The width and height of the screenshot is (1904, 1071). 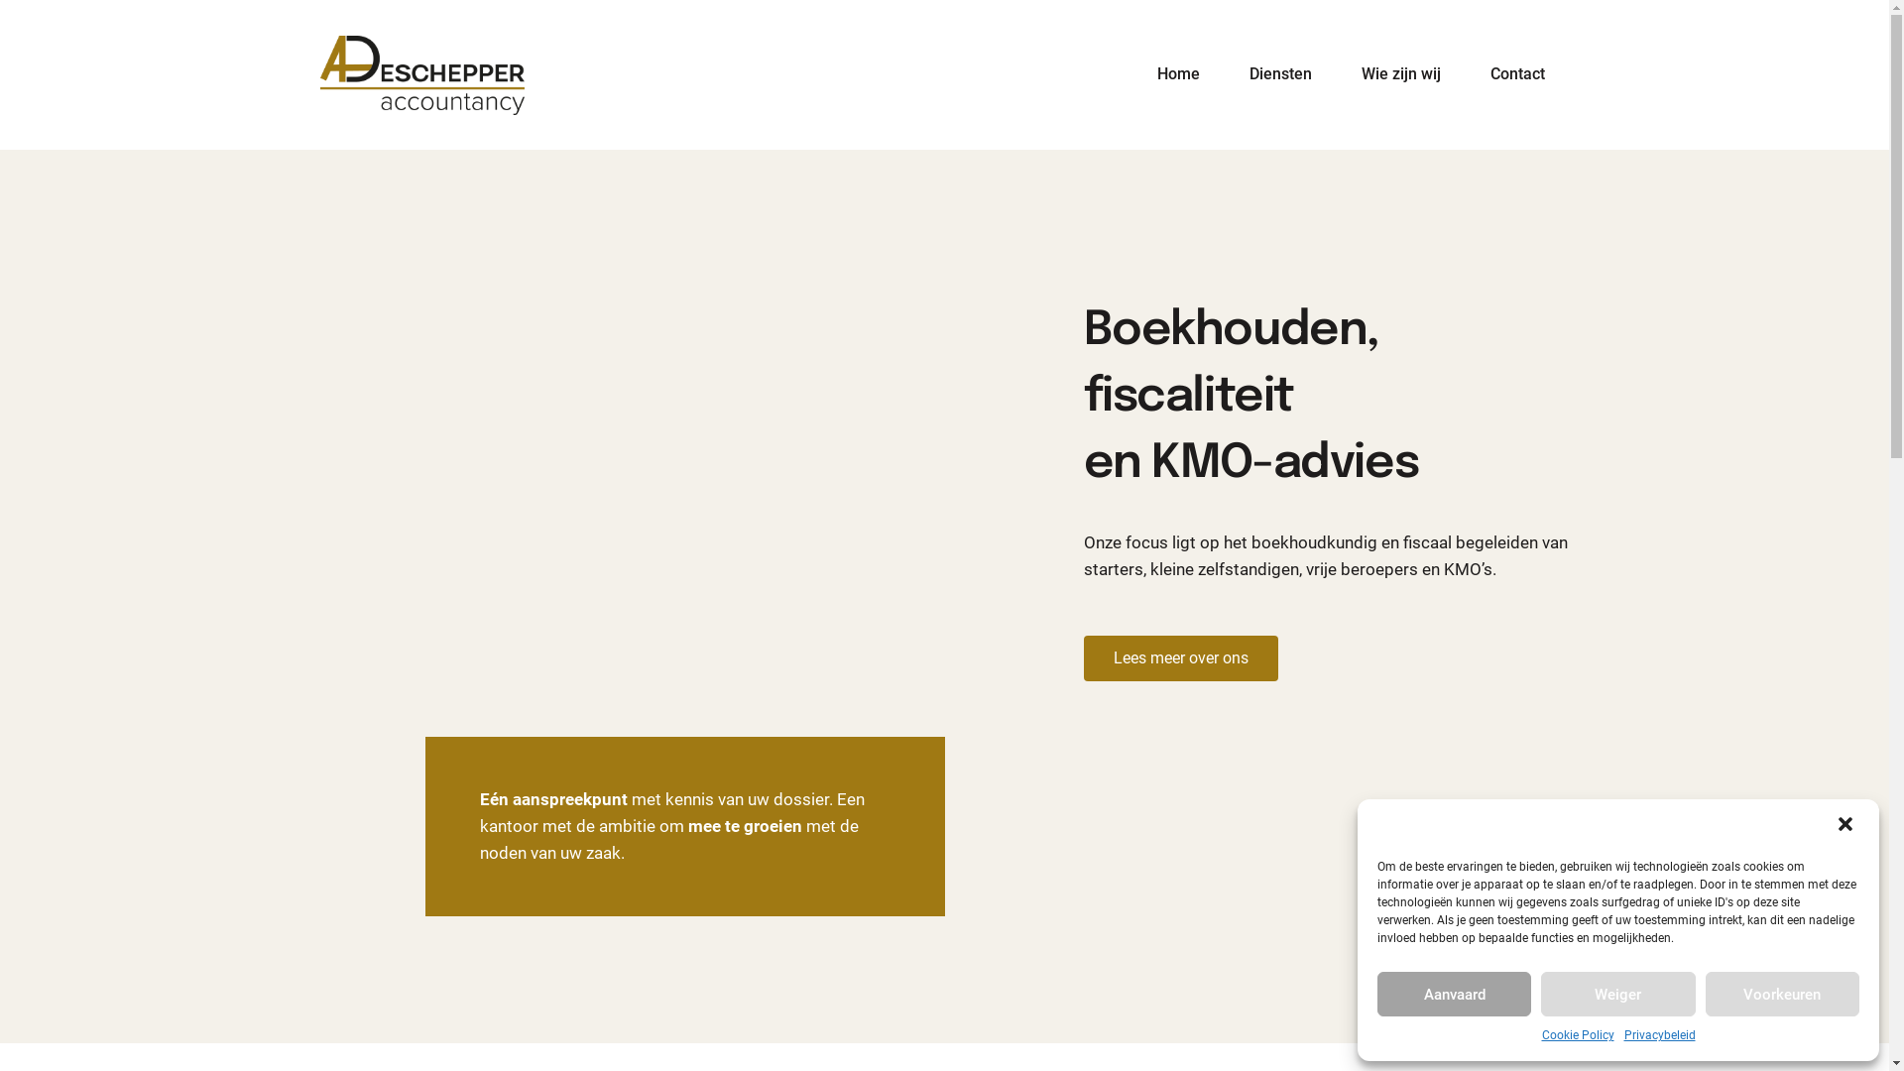 What do you see at coordinates (1281, 75) in the screenshot?
I see `Diensten` at bounding box center [1281, 75].